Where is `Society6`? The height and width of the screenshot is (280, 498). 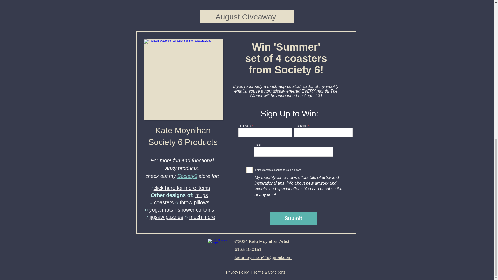 Society6 is located at coordinates (187, 176).